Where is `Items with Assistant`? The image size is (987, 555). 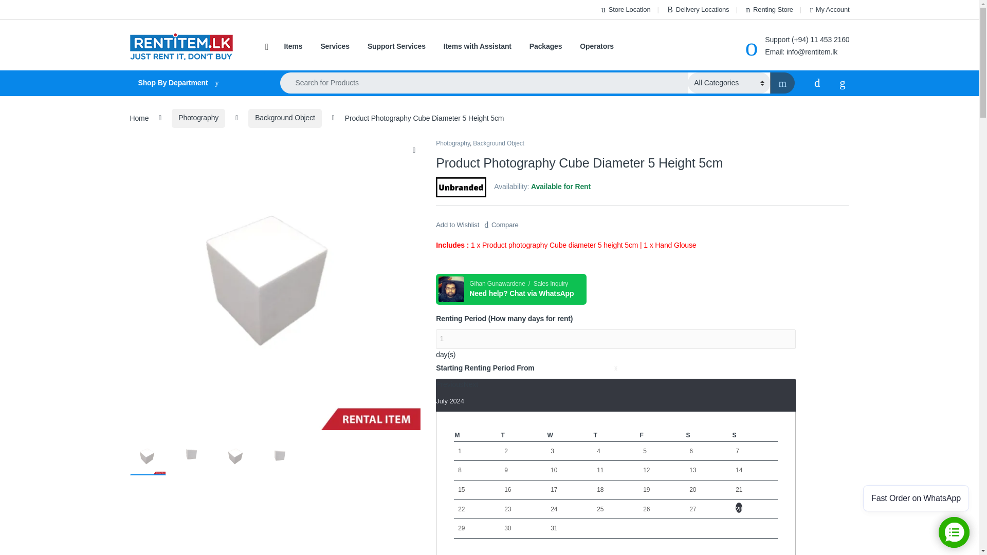 Items with Assistant is located at coordinates (477, 47).